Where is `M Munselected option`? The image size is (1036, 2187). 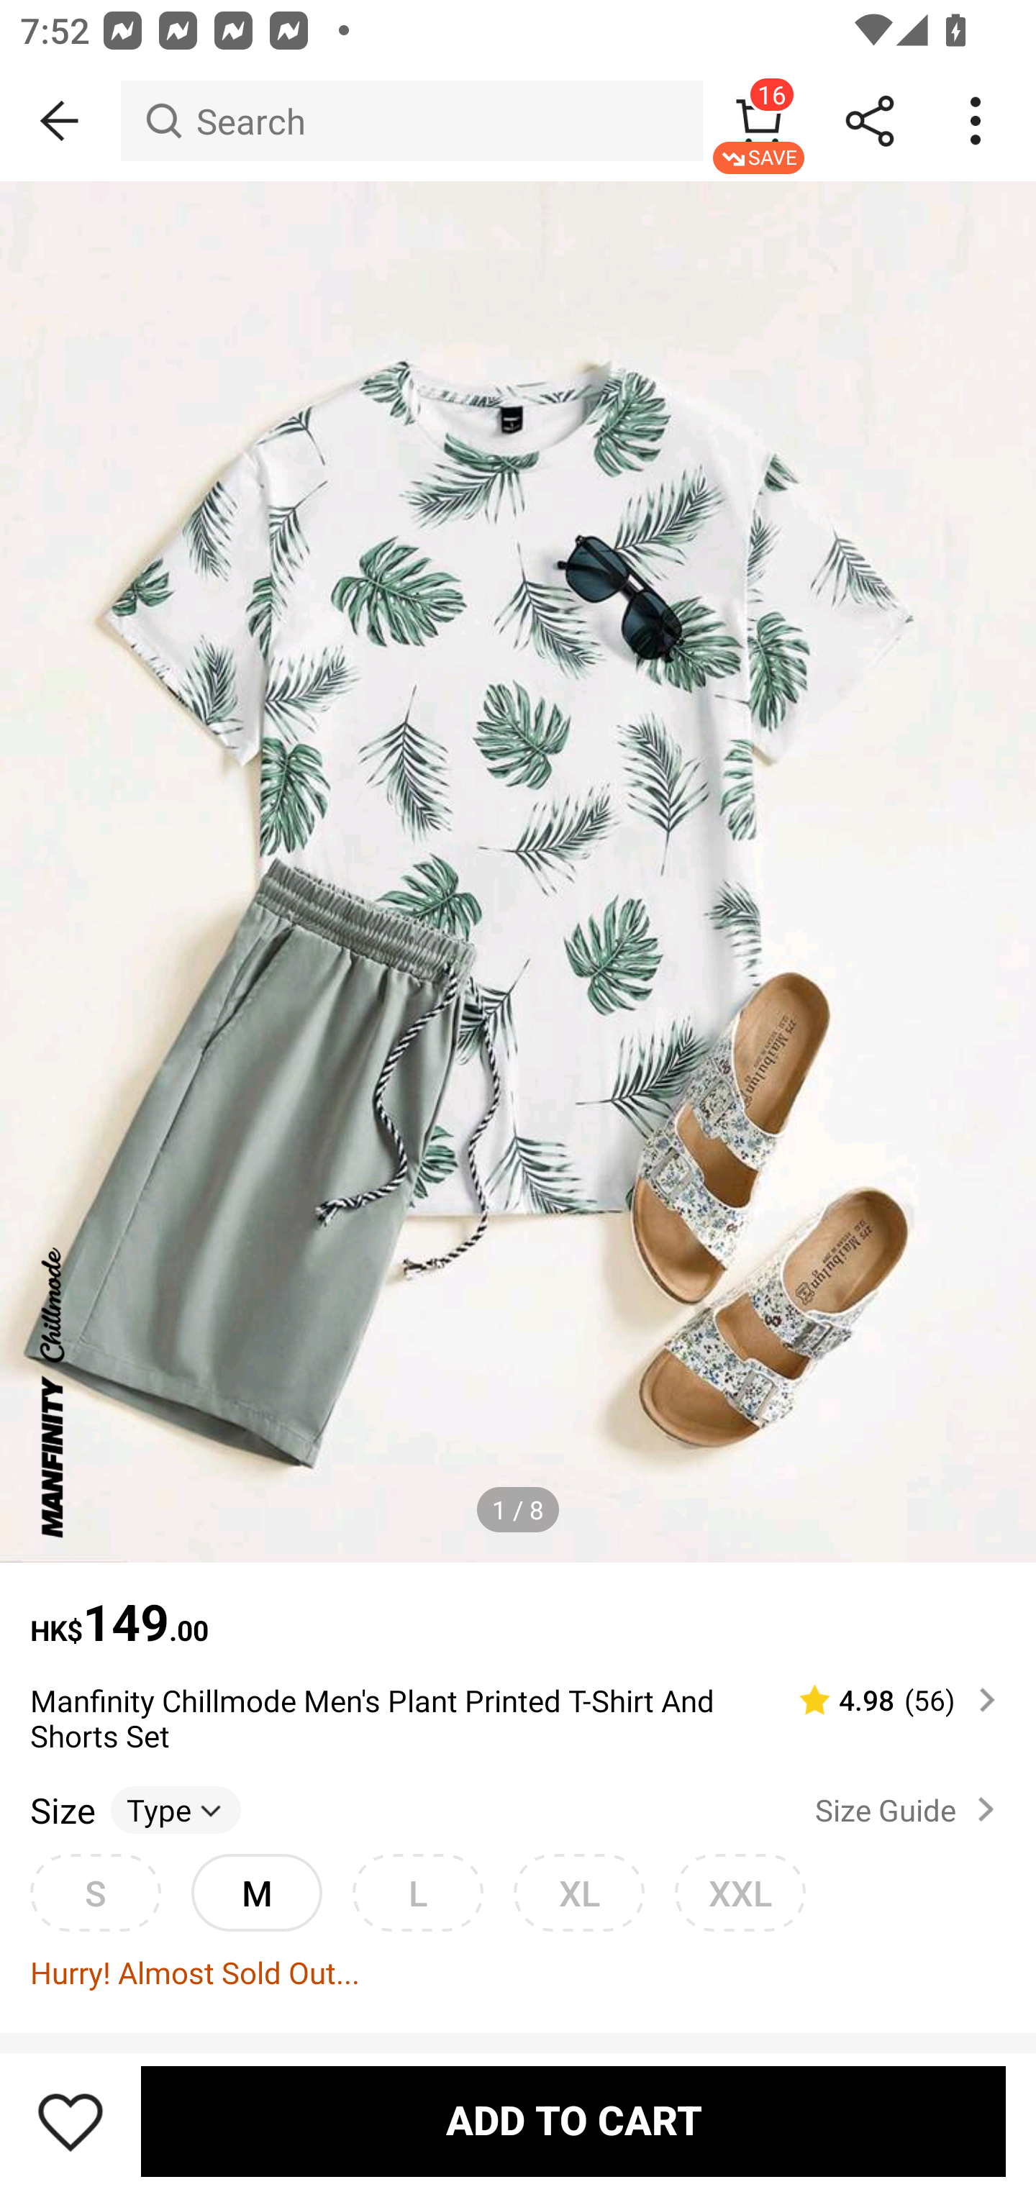
M Munselected option is located at coordinates (256, 1892).